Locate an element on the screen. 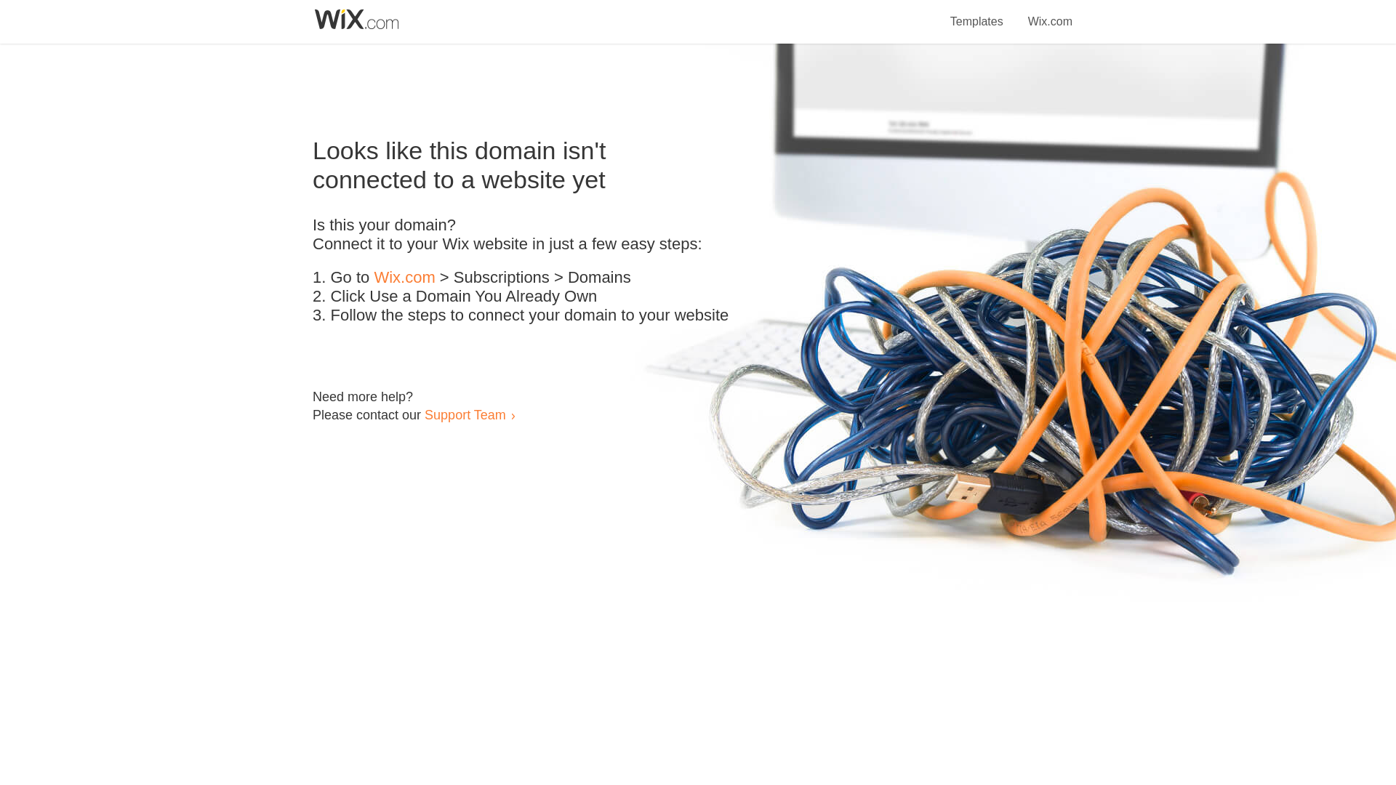 Image resolution: width=1396 pixels, height=785 pixels. Wix.com is located at coordinates (1050, 13).